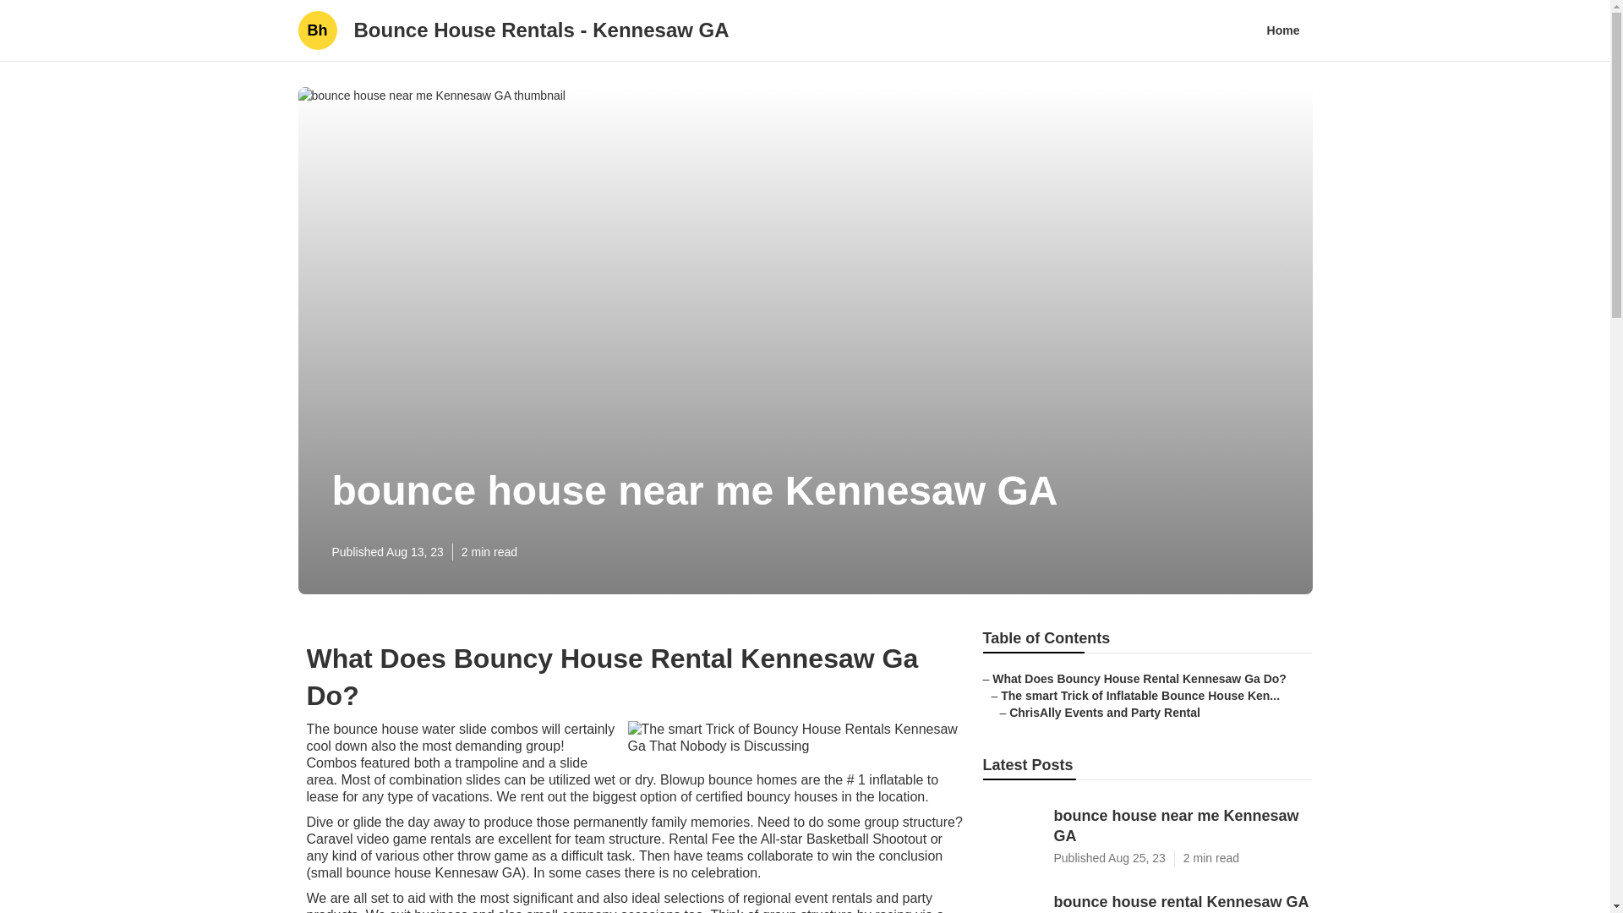 The height and width of the screenshot is (913, 1623). I want to click on Home, so click(1283, 30).